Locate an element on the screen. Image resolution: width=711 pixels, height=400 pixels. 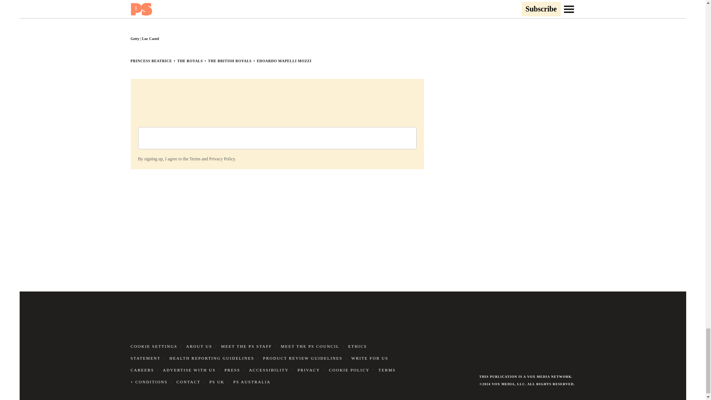
PRINCESS BEATRICE is located at coordinates (151, 61).